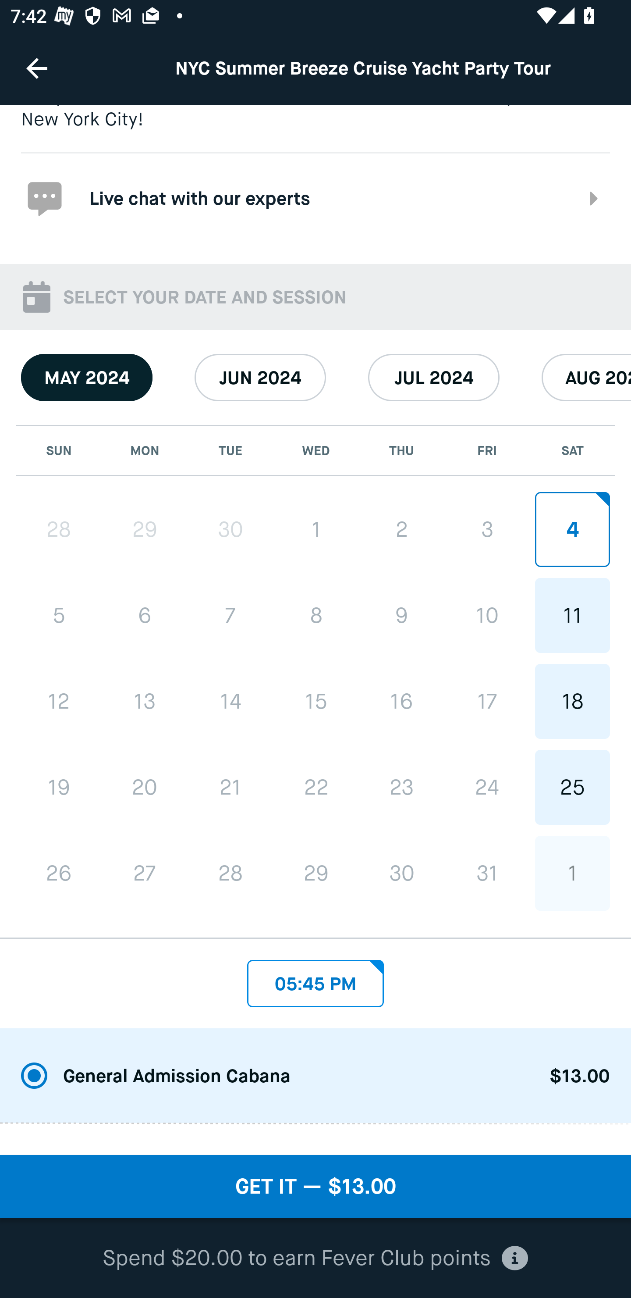 The image size is (631, 1298). Describe the element at coordinates (401, 615) in the screenshot. I see `9` at that location.